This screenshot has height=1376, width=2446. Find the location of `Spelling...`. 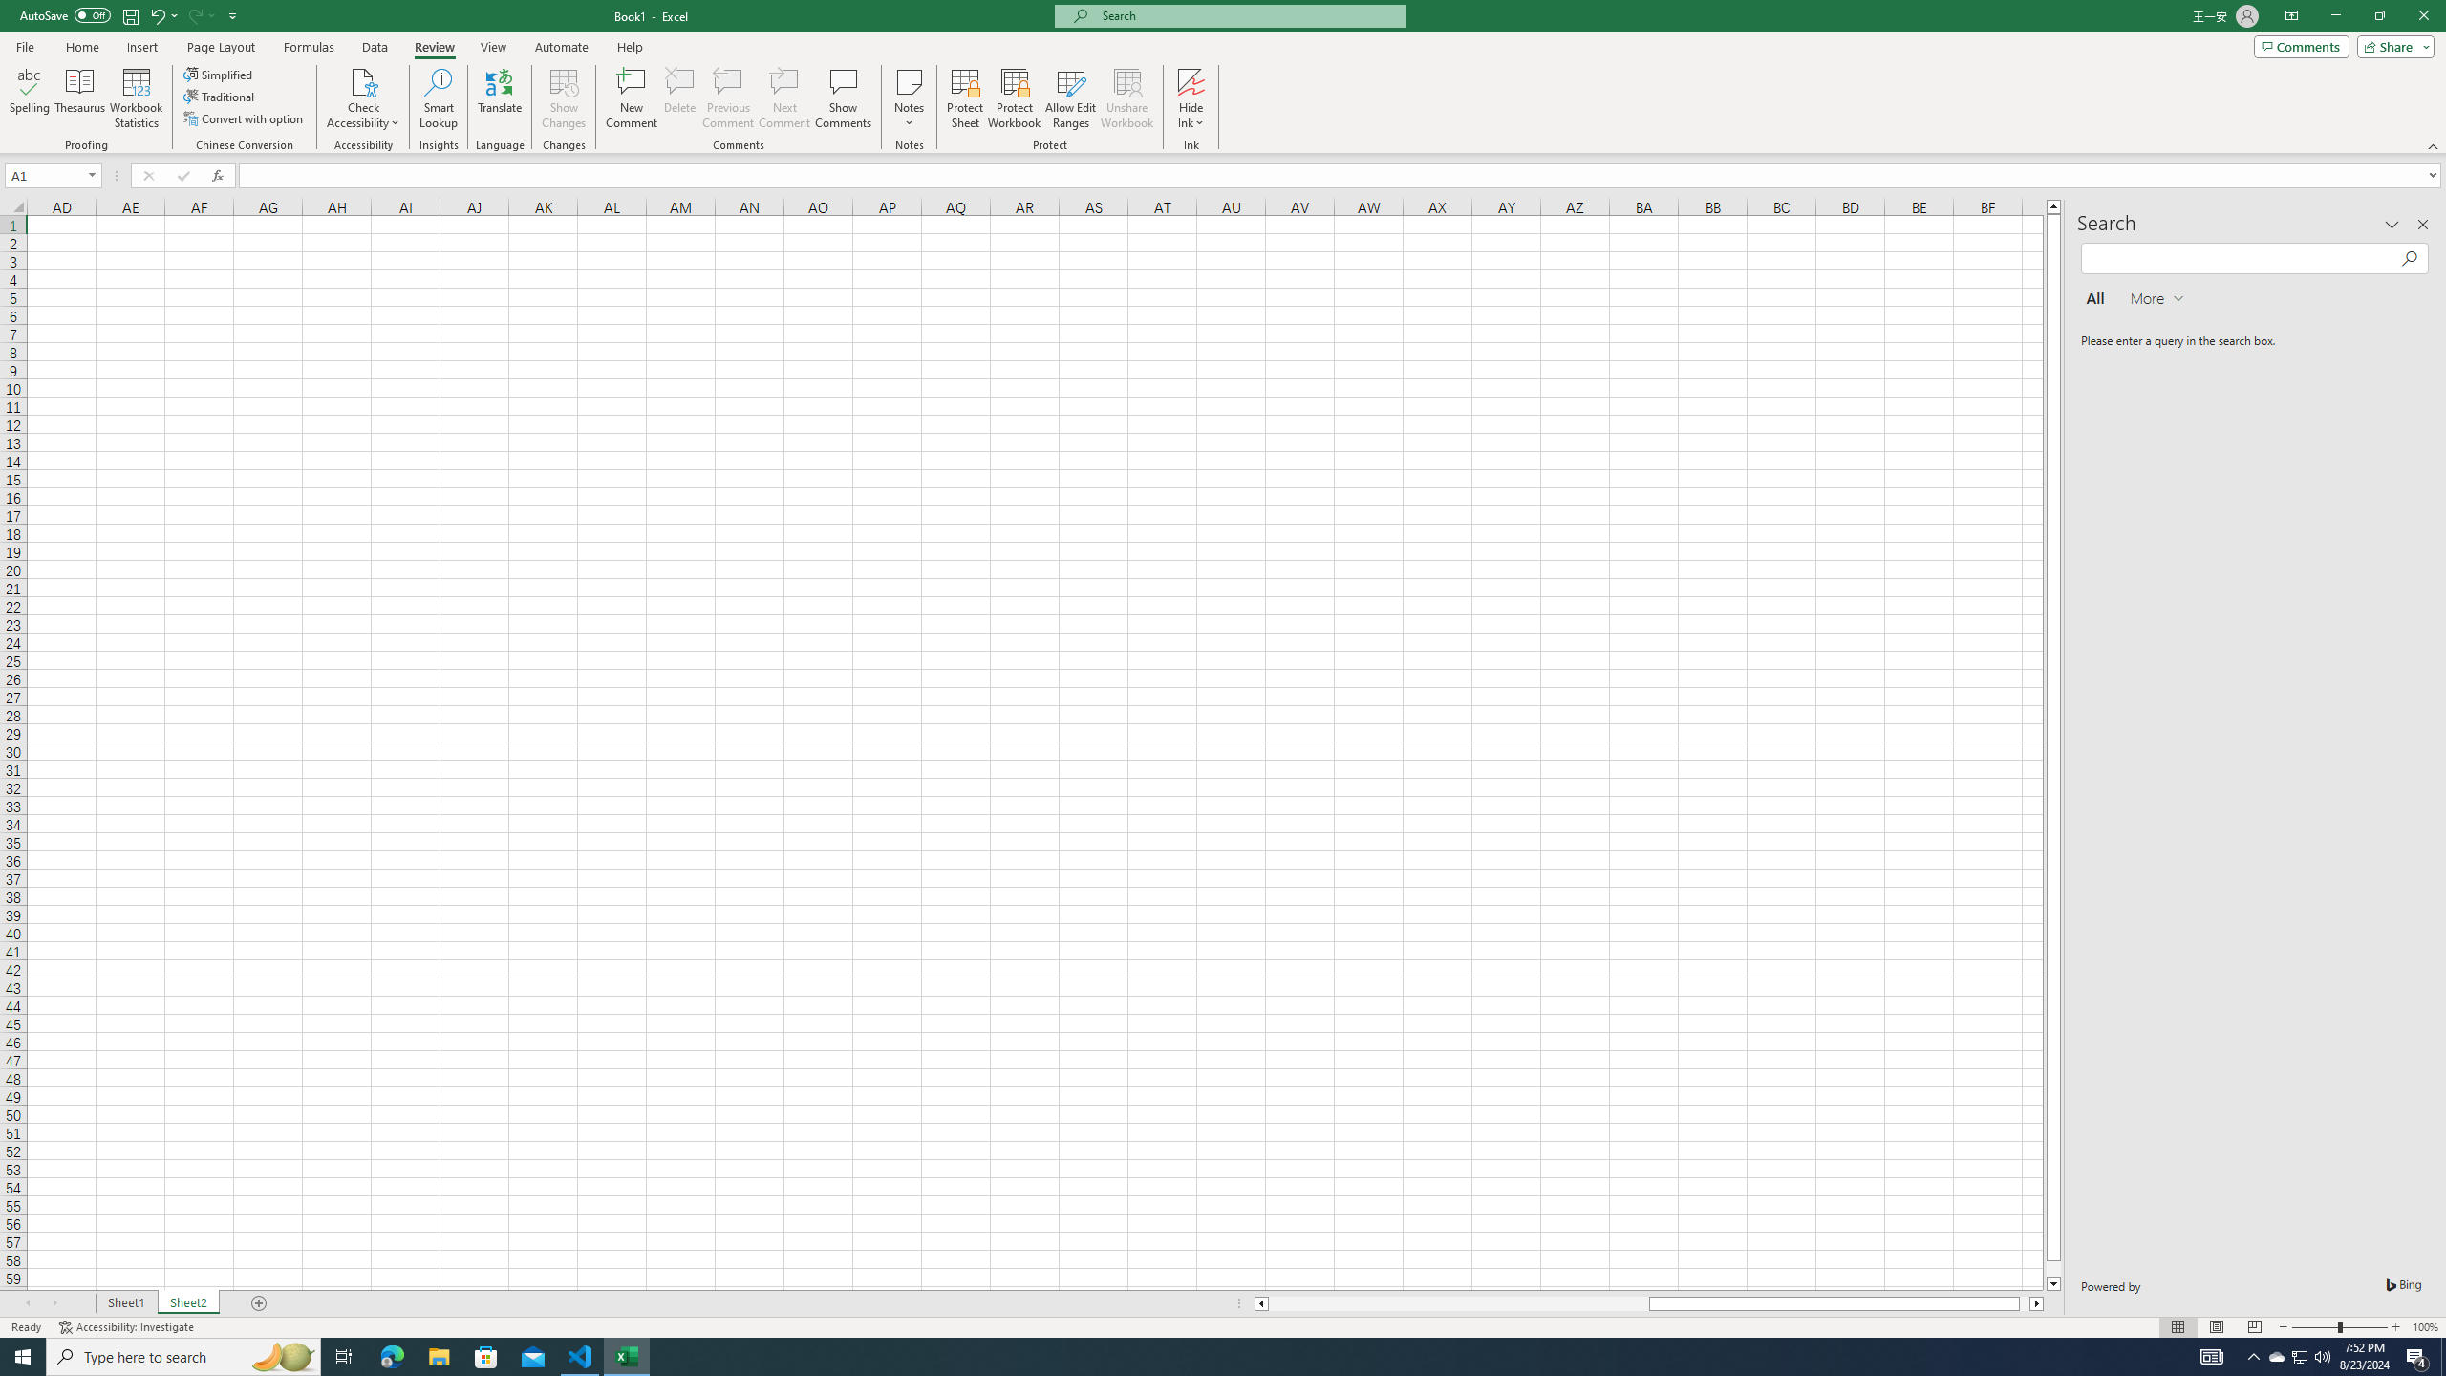

Spelling... is located at coordinates (29, 98).